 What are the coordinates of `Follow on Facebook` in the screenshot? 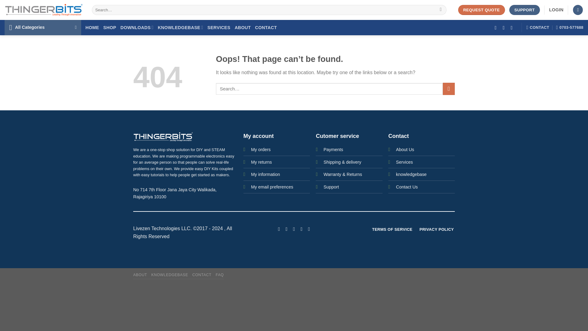 It's located at (497, 28).